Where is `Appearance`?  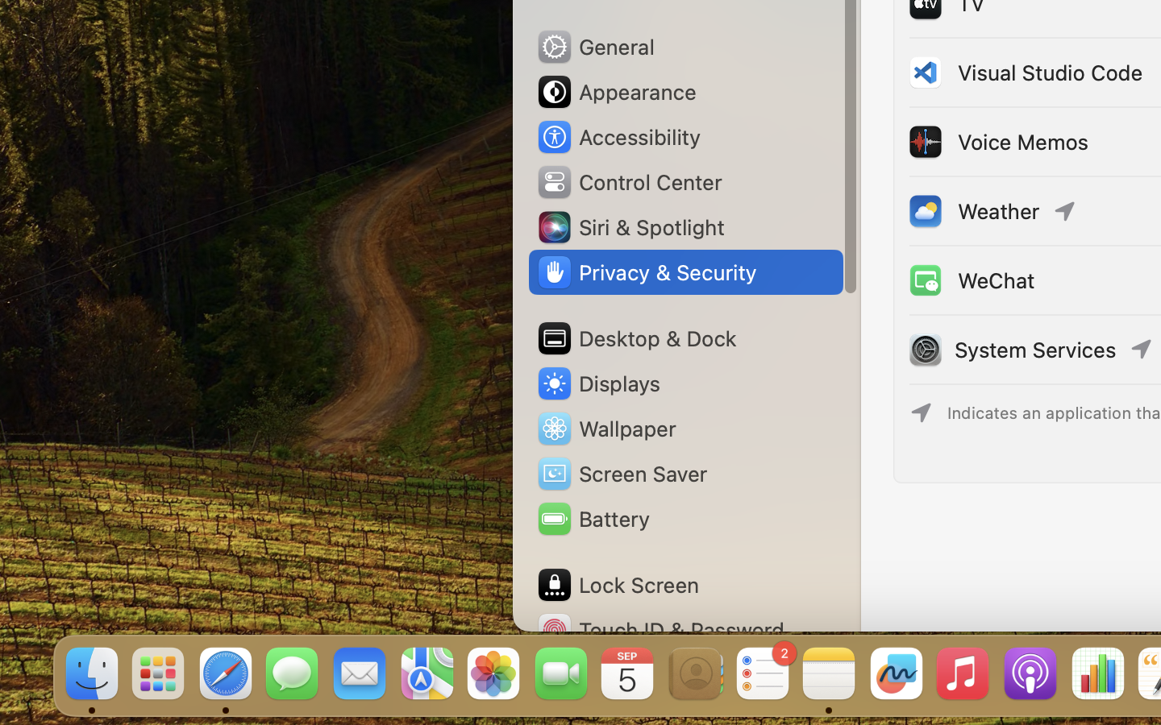
Appearance is located at coordinates (616, 92).